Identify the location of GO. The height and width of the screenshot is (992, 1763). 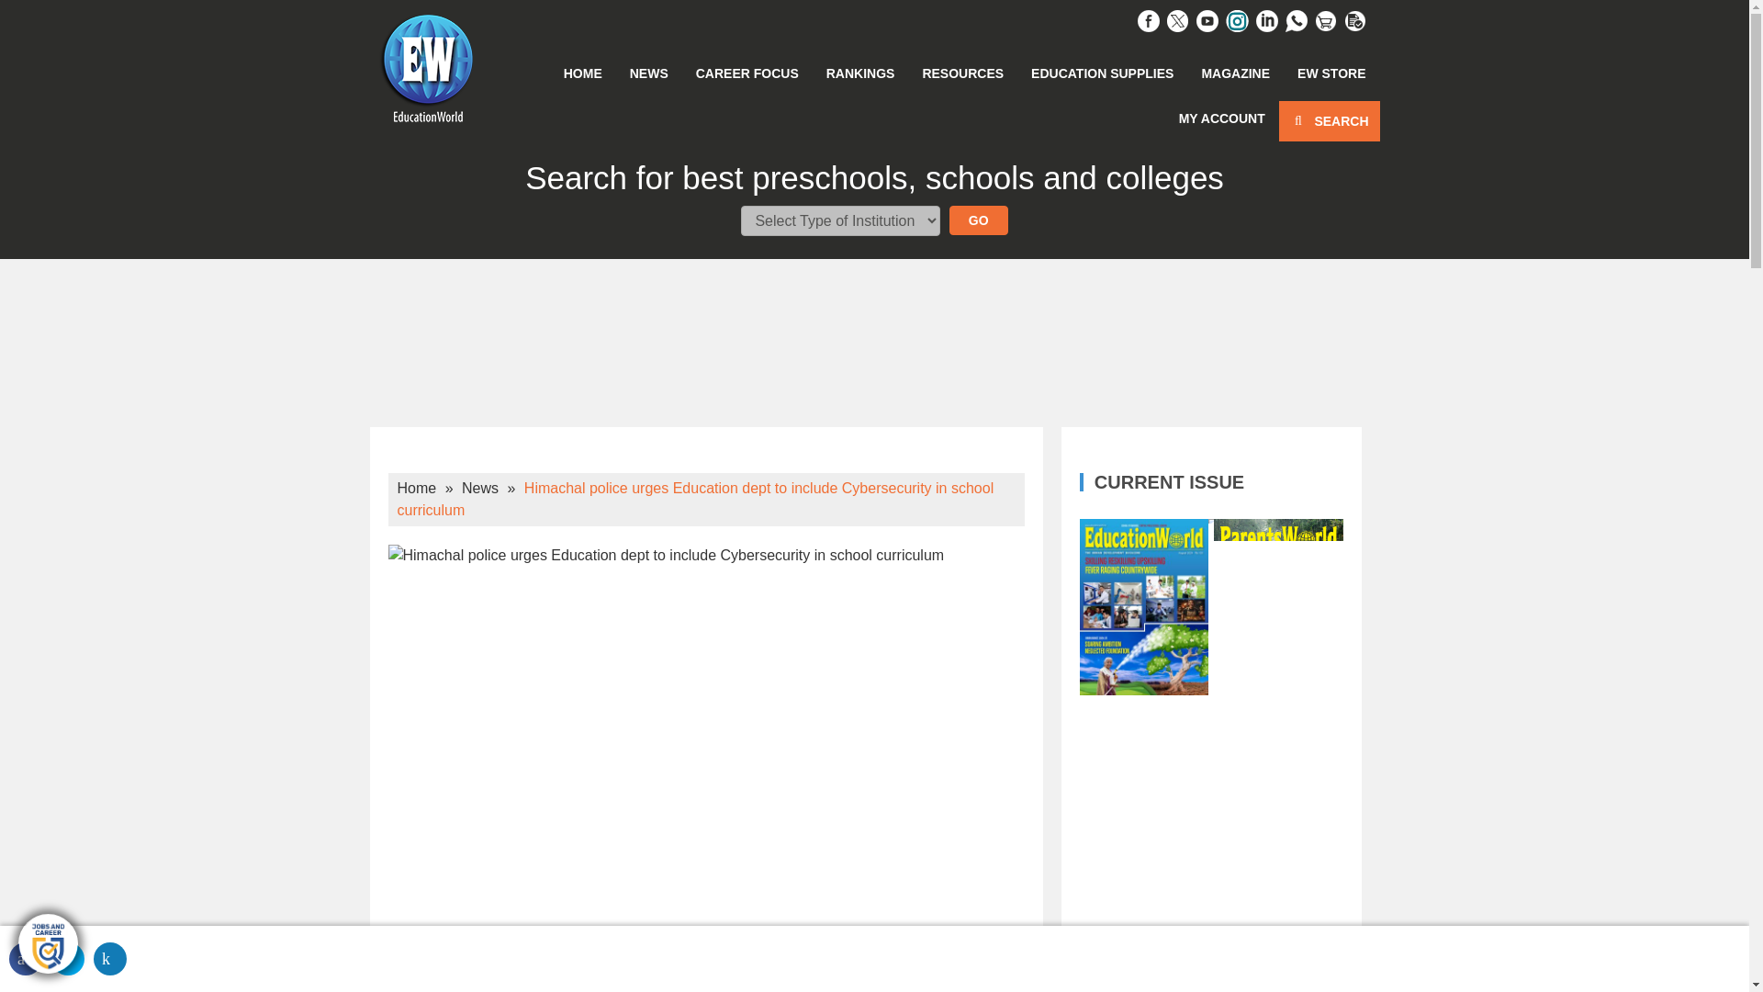
(979, 220).